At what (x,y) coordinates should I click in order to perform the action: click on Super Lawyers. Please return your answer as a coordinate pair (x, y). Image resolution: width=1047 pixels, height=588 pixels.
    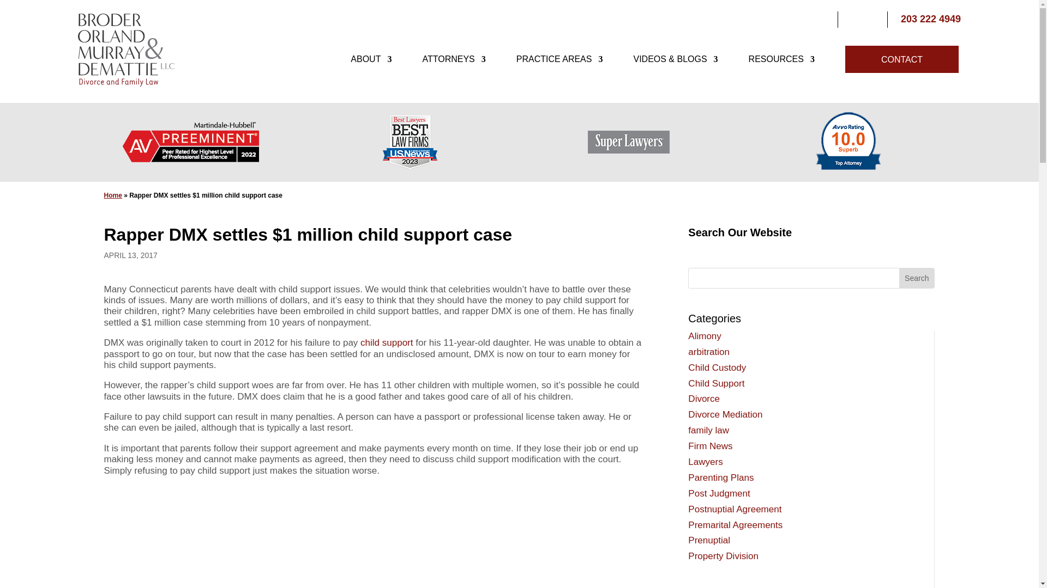
    Looking at the image, I should click on (628, 142).